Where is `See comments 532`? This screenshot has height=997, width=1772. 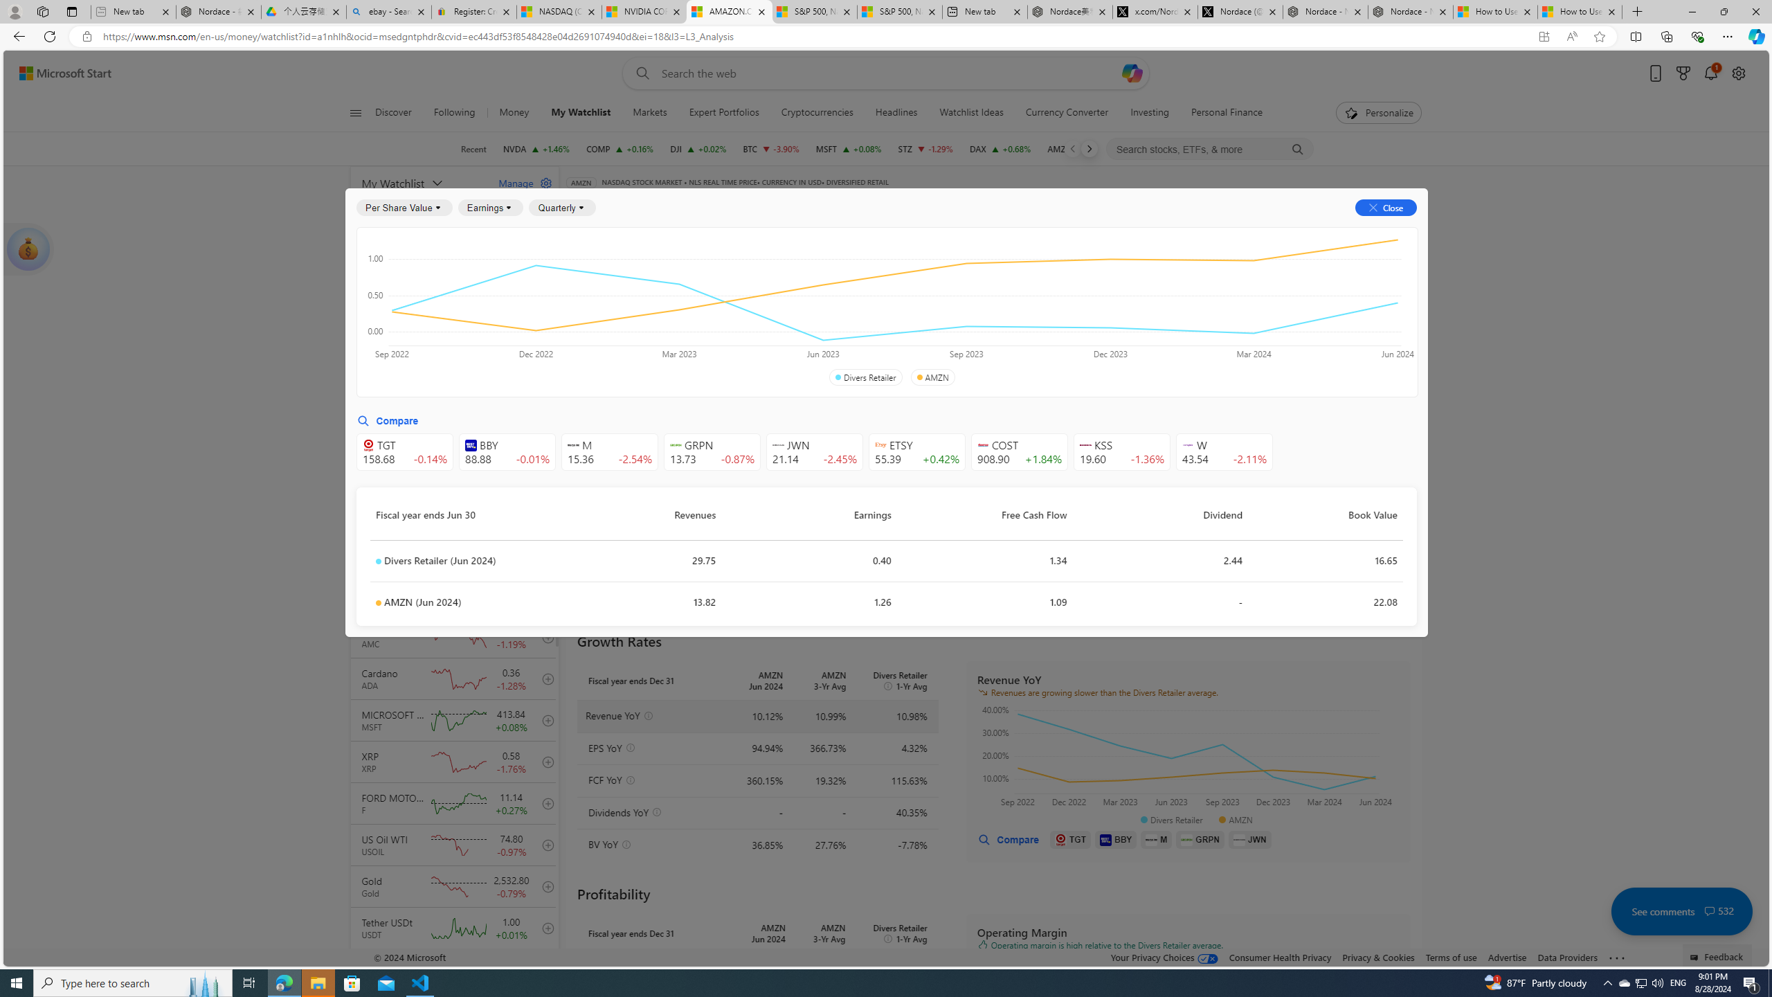 See comments 532 is located at coordinates (1681, 911).